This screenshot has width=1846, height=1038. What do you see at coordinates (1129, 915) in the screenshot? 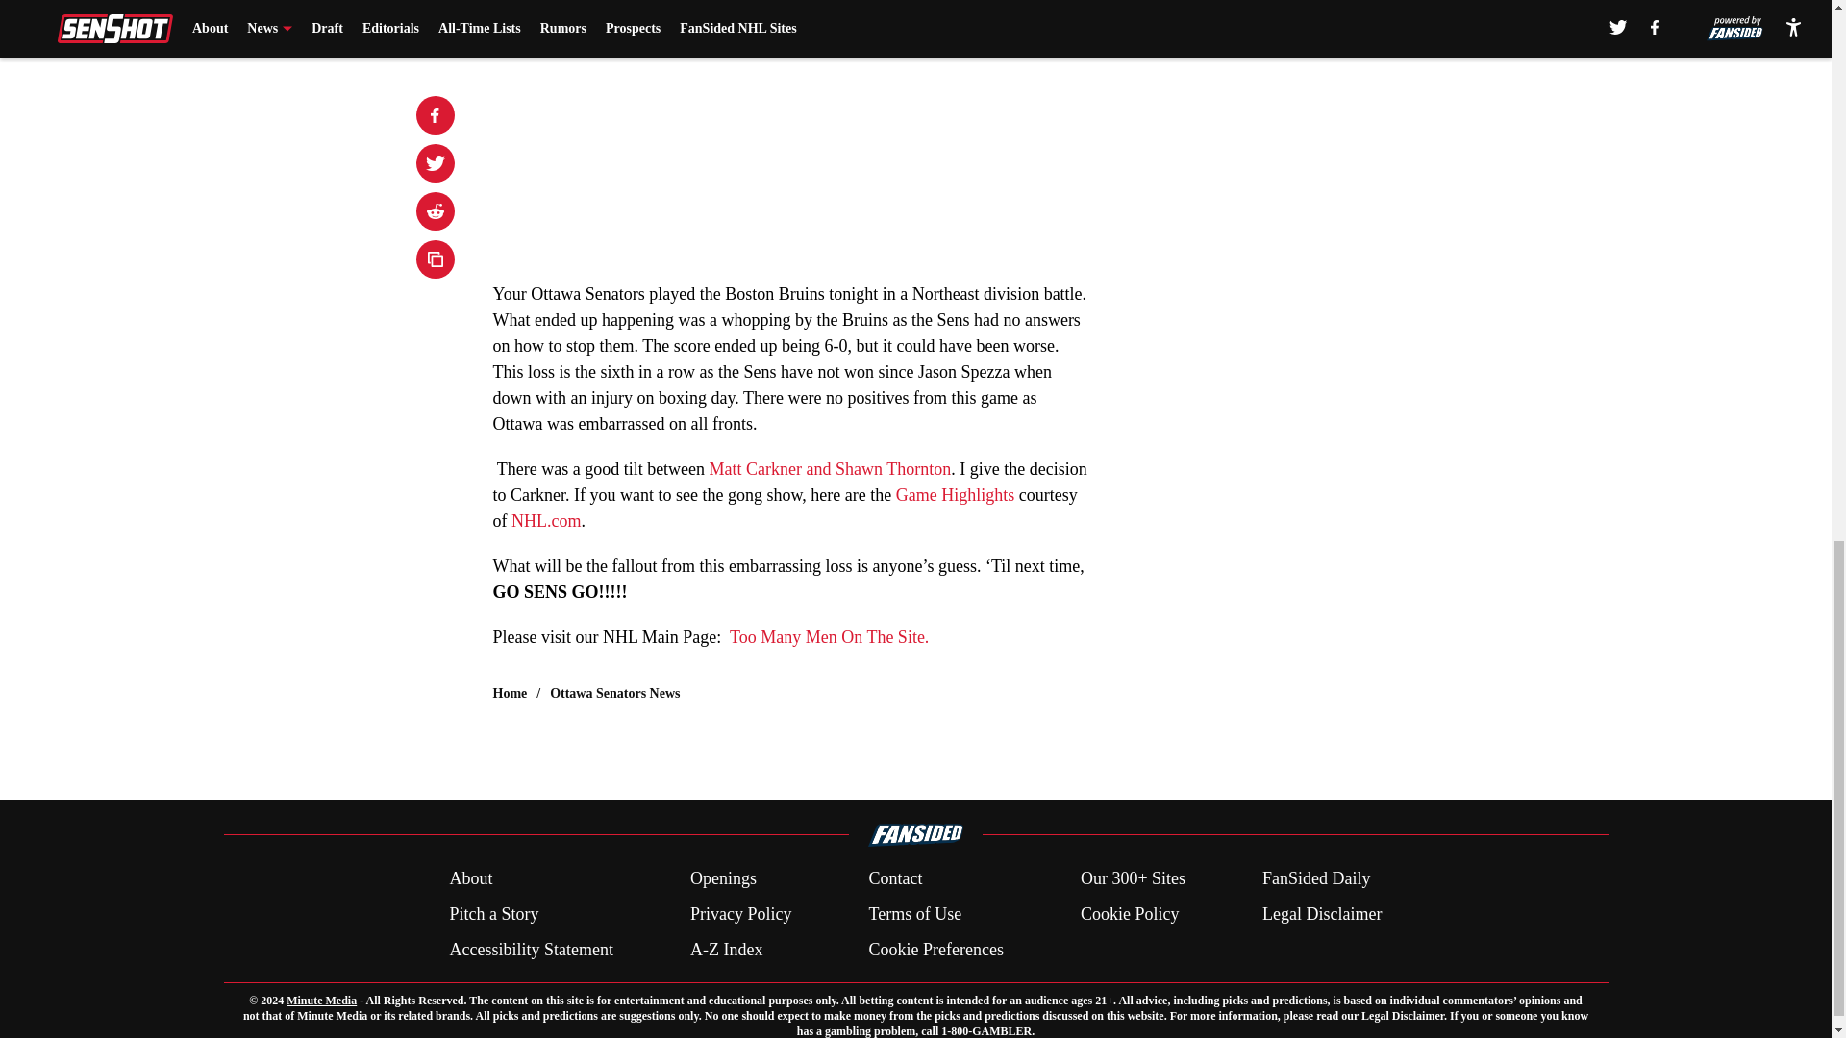
I see `Cookie Policy` at bounding box center [1129, 915].